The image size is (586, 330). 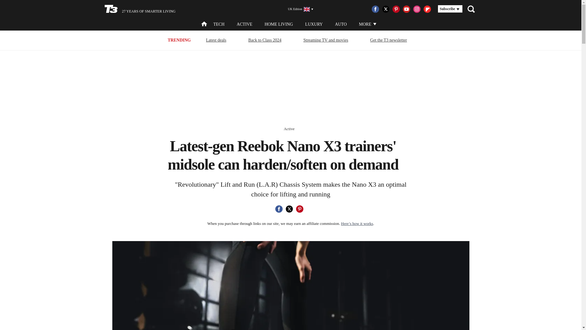 I want to click on HOME LIVING, so click(x=279, y=24).